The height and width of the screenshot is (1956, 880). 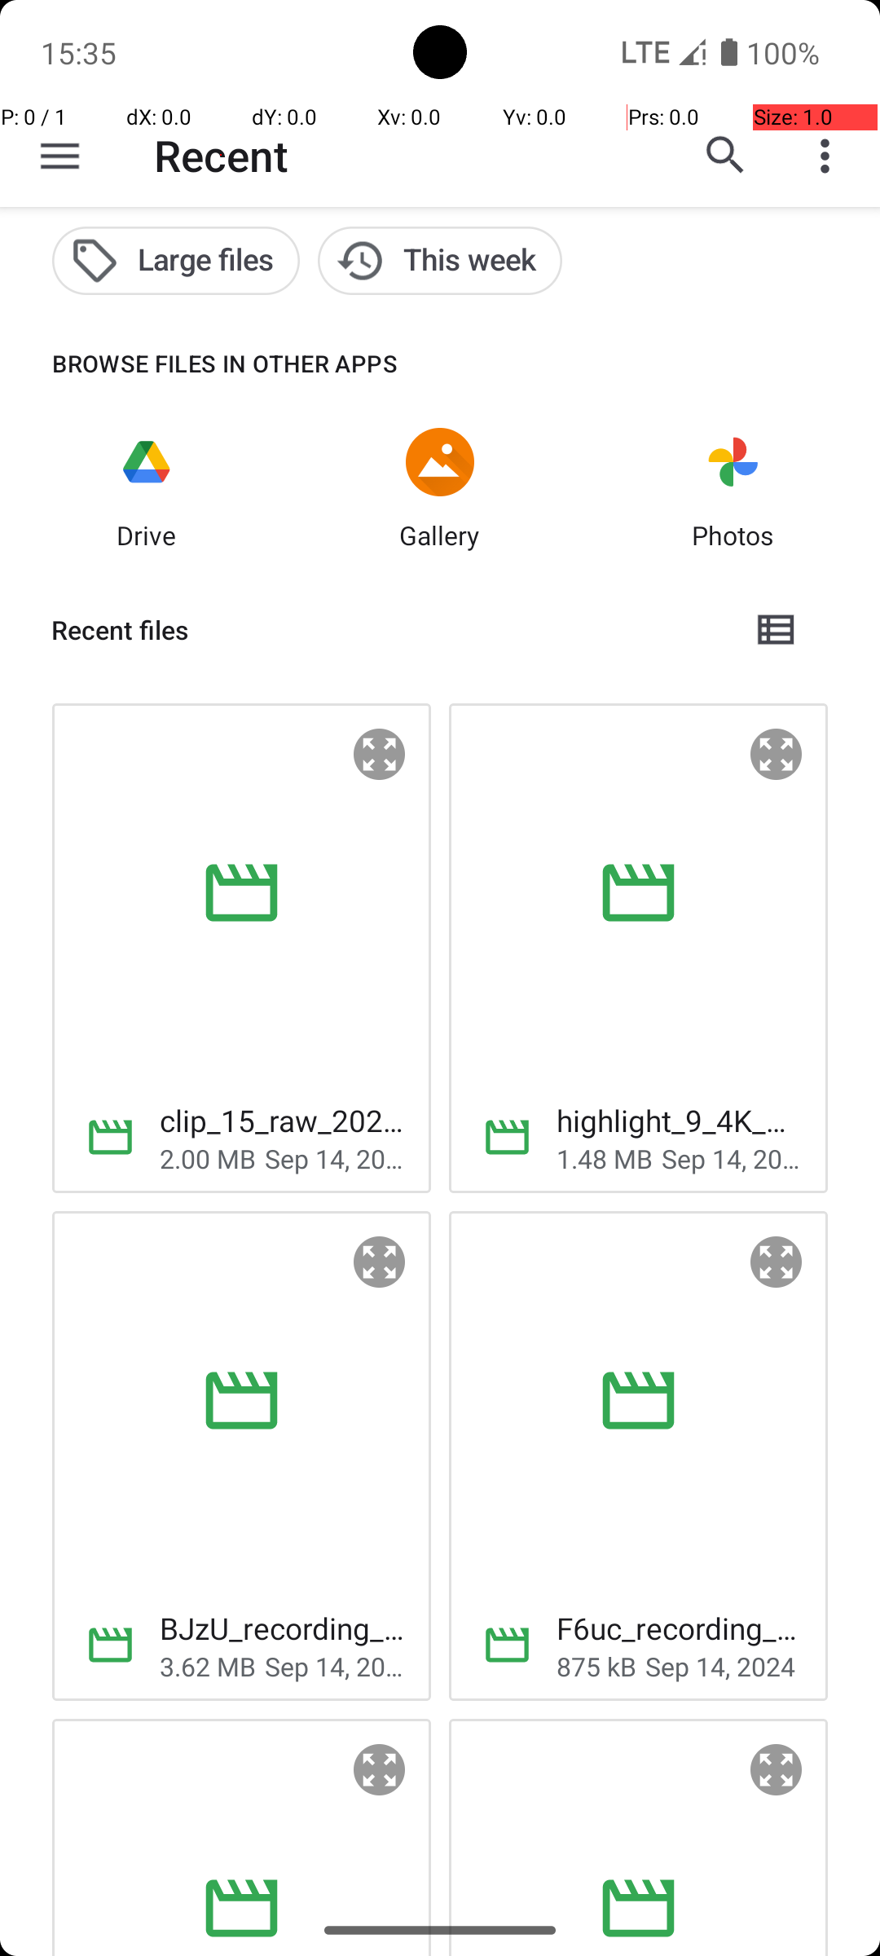 What do you see at coordinates (680, 1120) in the screenshot?
I see `highlight_9_4K_UsMM.mp4` at bounding box center [680, 1120].